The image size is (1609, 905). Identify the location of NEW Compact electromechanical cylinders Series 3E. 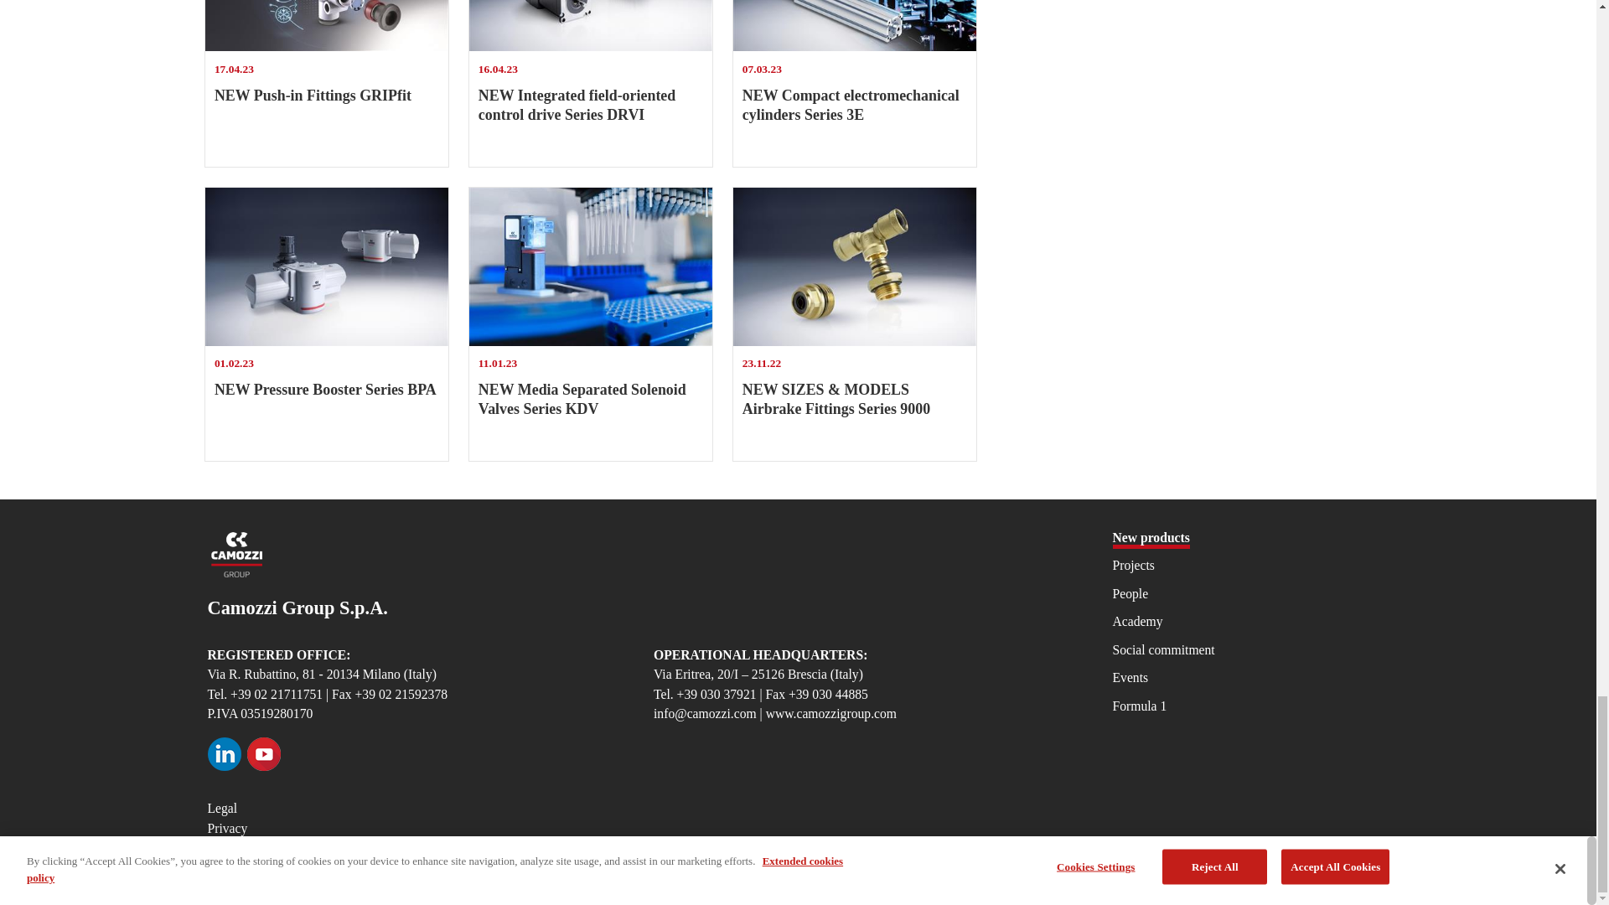
(327, 323).